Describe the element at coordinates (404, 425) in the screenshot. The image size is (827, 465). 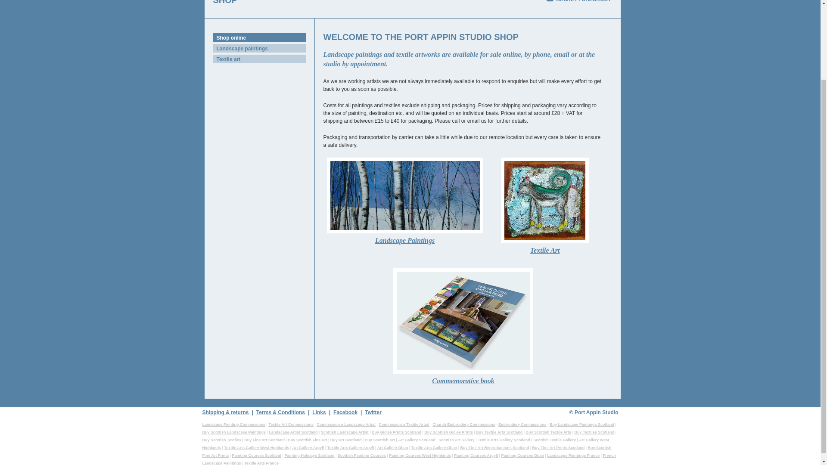
I see `Commission a Textile Artist` at that location.